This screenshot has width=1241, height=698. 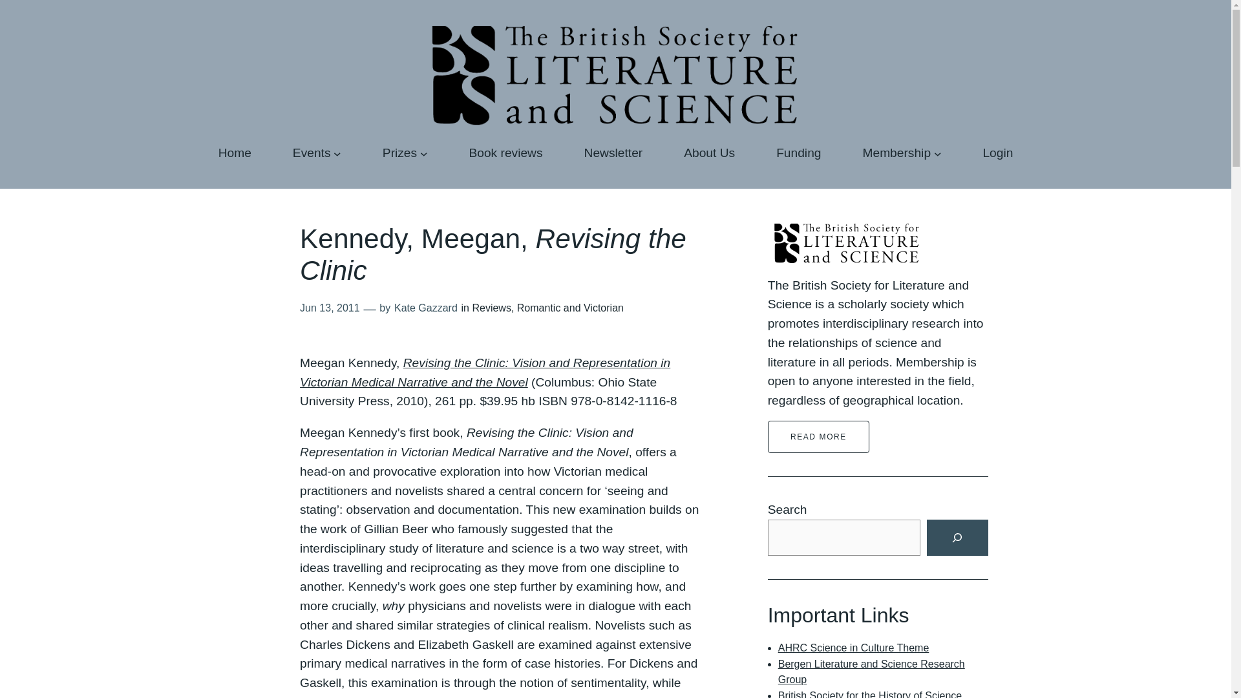 I want to click on Jun 13, 2011, so click(x=330, y=308).